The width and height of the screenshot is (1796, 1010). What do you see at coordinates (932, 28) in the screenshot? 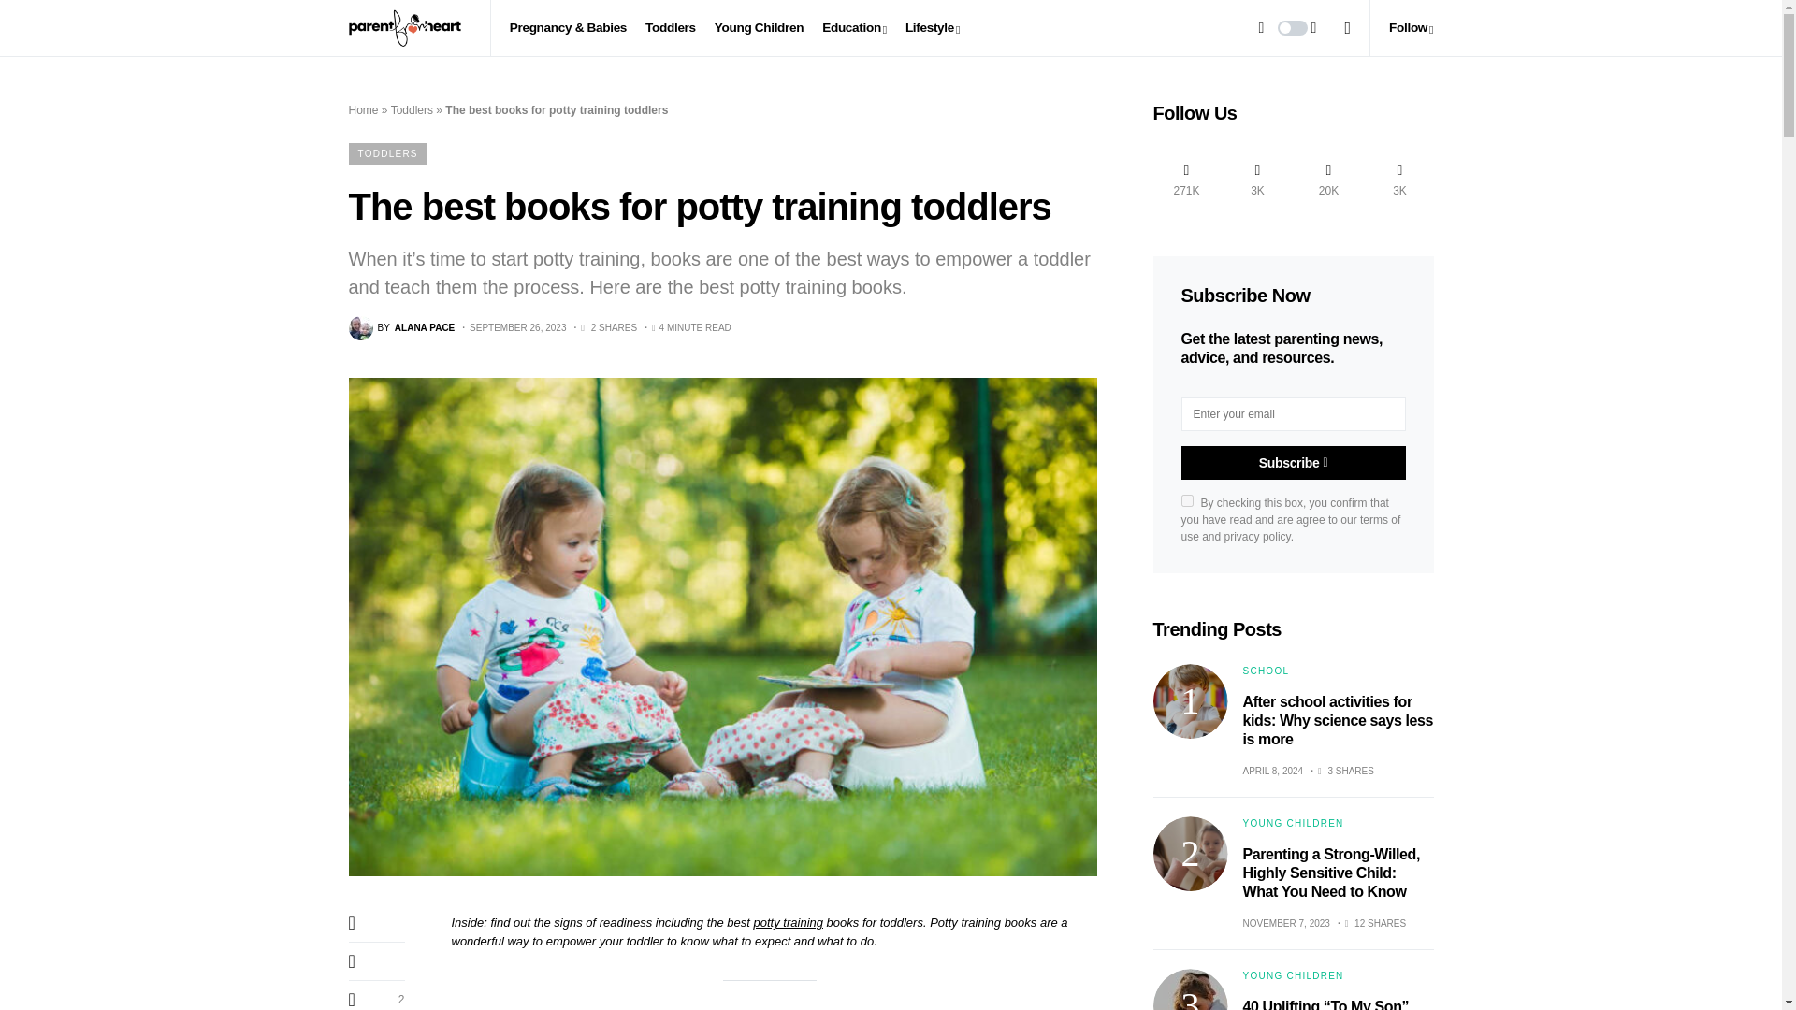
I see `Lifestyle` at bounding box center [932, 28].